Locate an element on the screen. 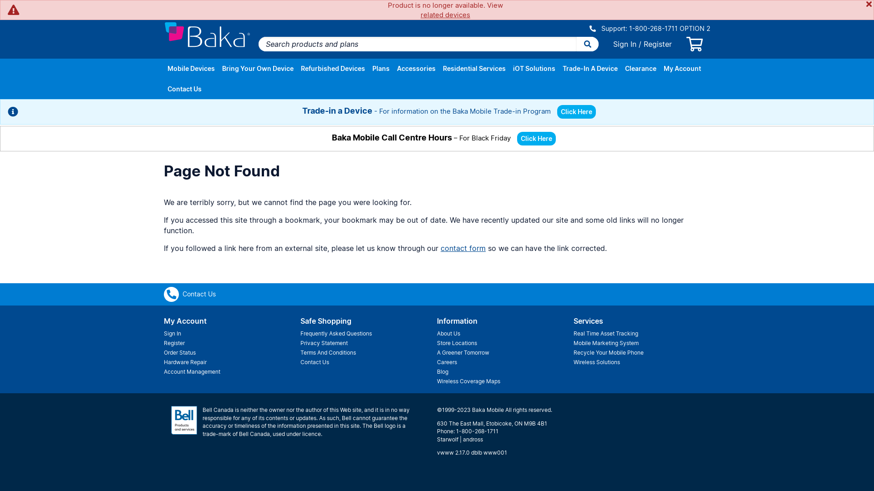 This screenshot has height=491, width=874. Clearance is located at coordinates (641, 69).